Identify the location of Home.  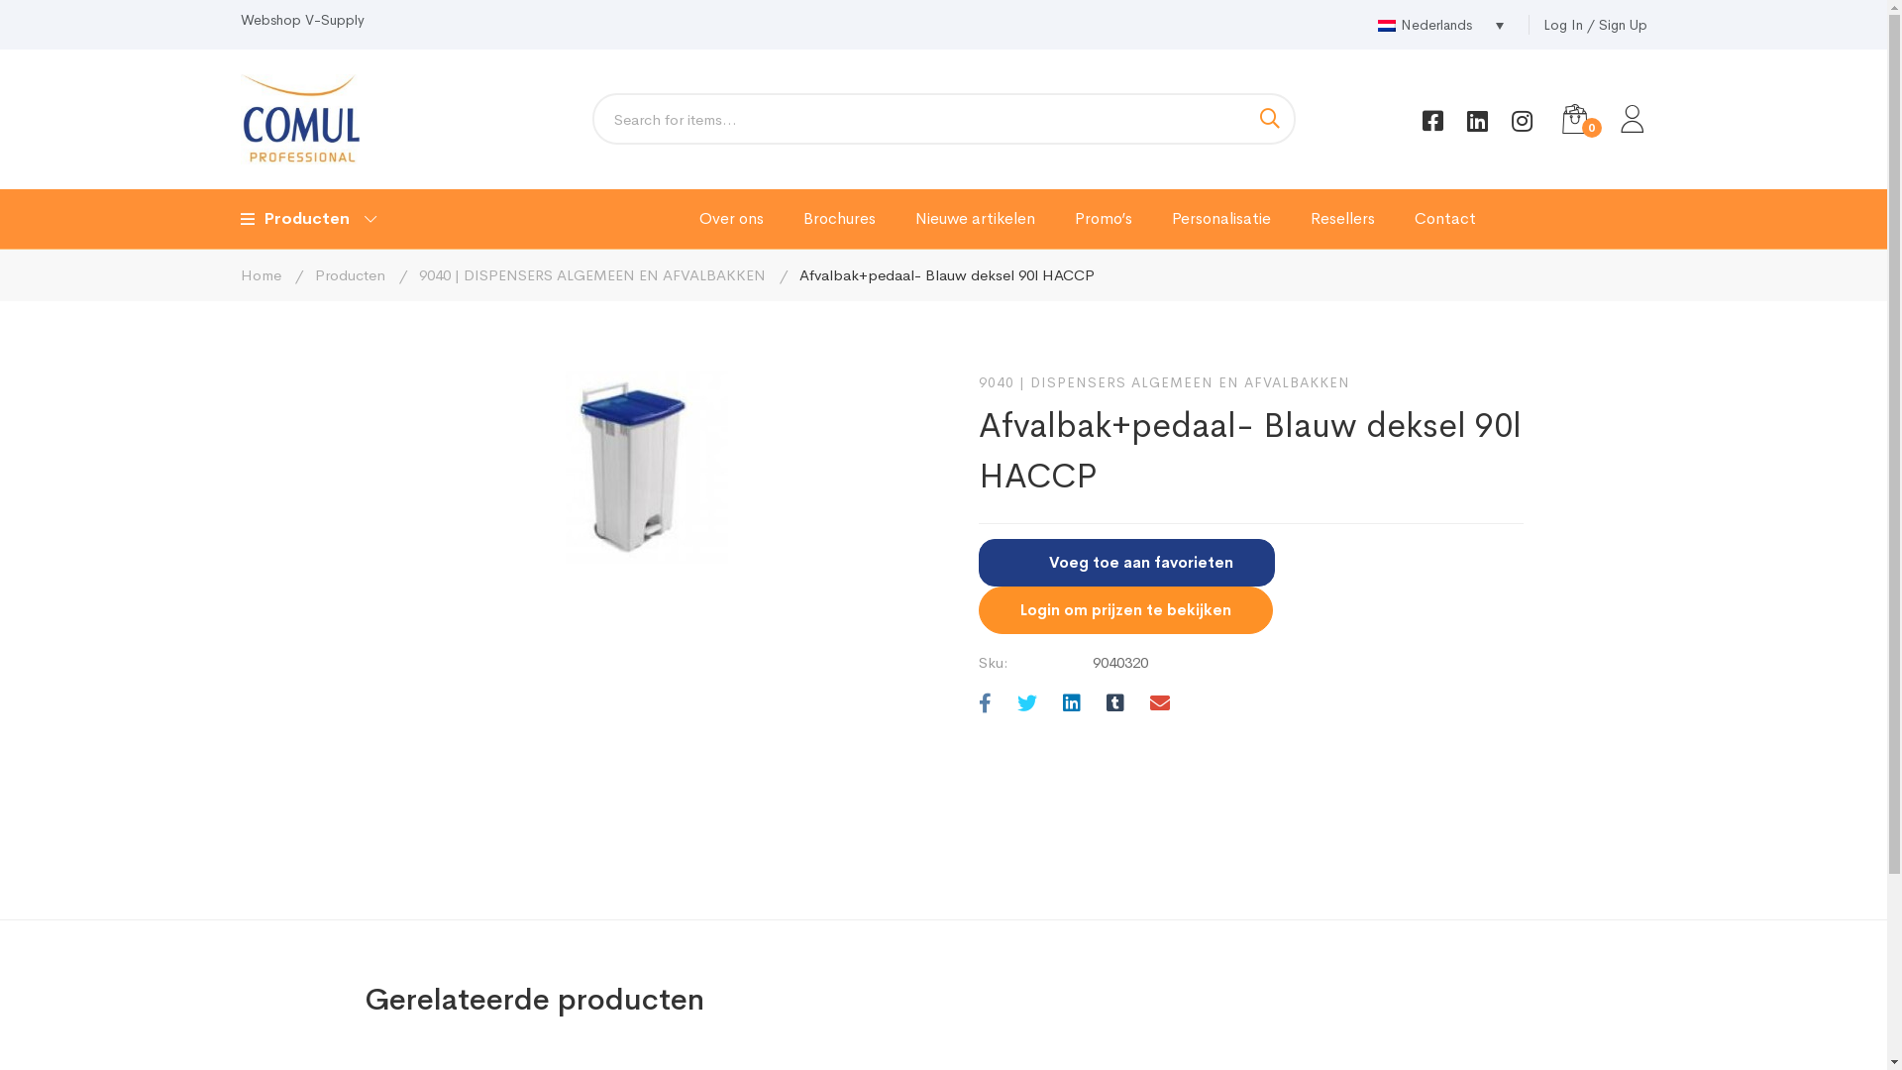
(260, 275).